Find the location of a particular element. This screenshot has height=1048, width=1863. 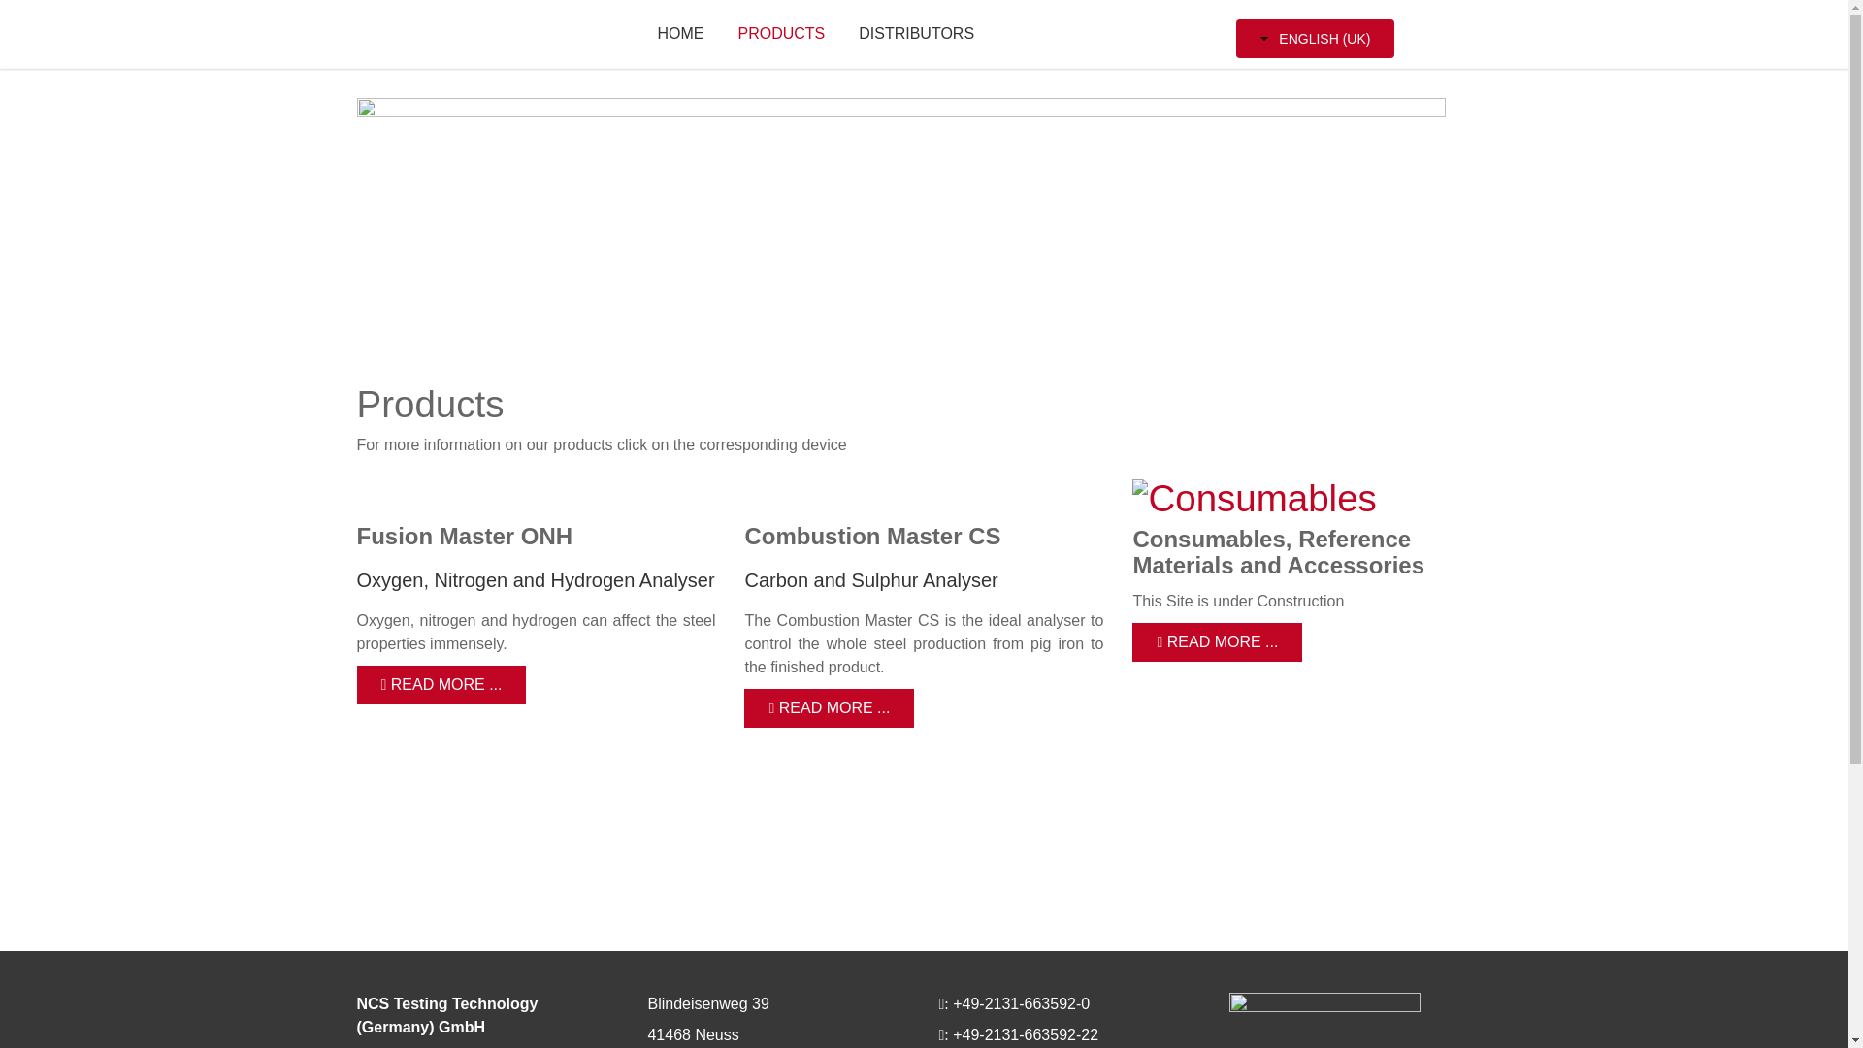

READ MORE ... is located at coordinates (442, 684).